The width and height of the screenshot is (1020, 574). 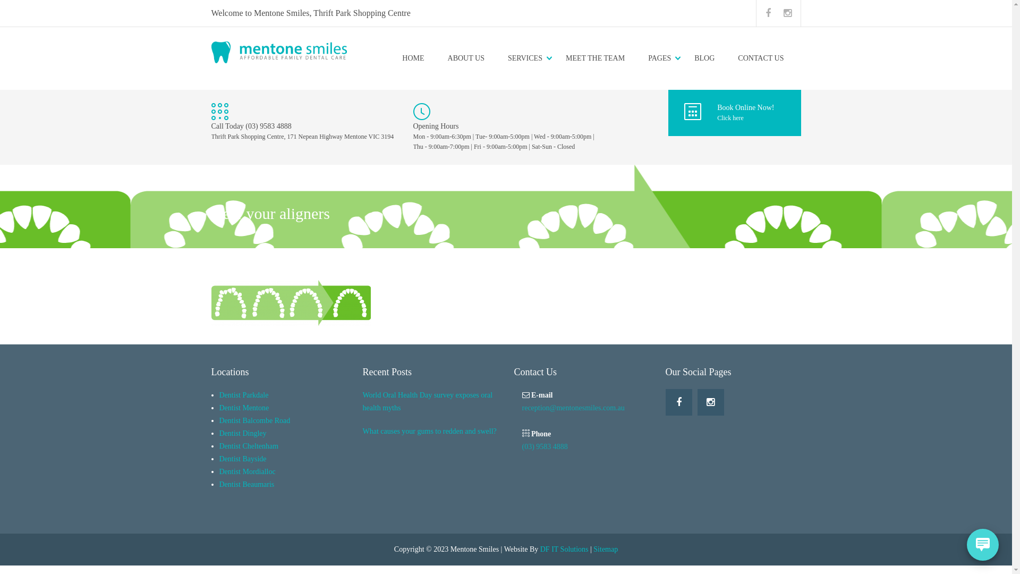 I want to click on World Oral Health Day survey exposes oral health myths, so click(x=430, y=402).